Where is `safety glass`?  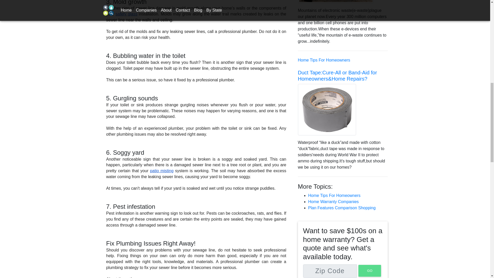
safety glass is located at coordinates (126, 14).